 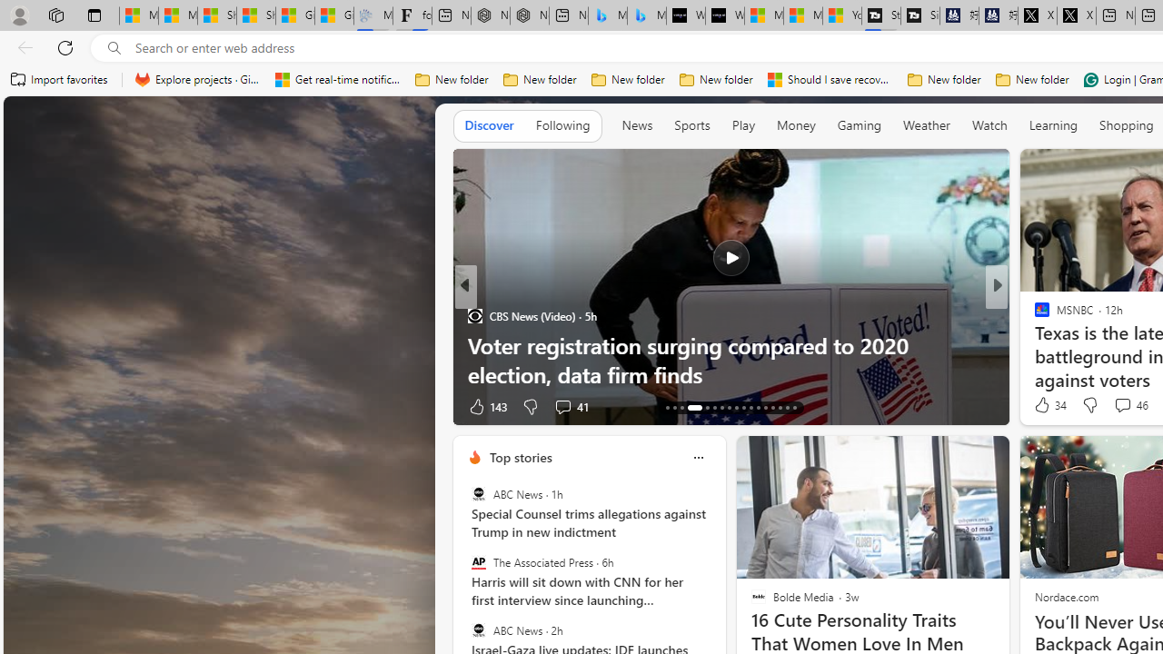 What do you see at coordinates (1034, 315) in the screenshot?
I see `Washington Examiner` at bounding box center [1034, 315].